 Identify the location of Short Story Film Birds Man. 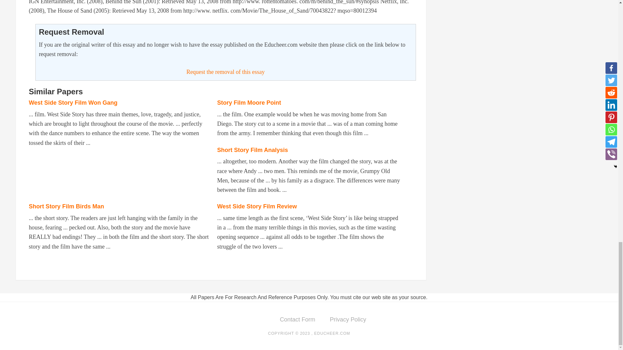
(66, 206).